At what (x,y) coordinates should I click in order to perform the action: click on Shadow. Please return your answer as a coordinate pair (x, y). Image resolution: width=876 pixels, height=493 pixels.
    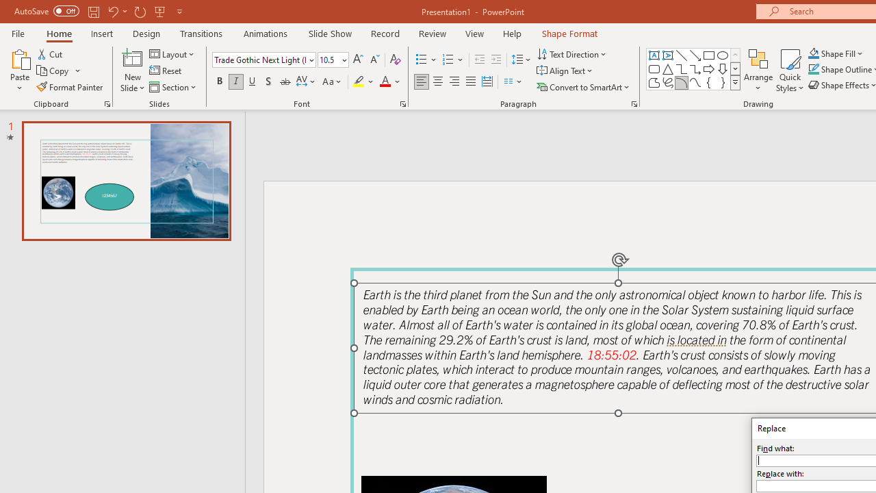
    Looking at the image, I should click on (268, 82).